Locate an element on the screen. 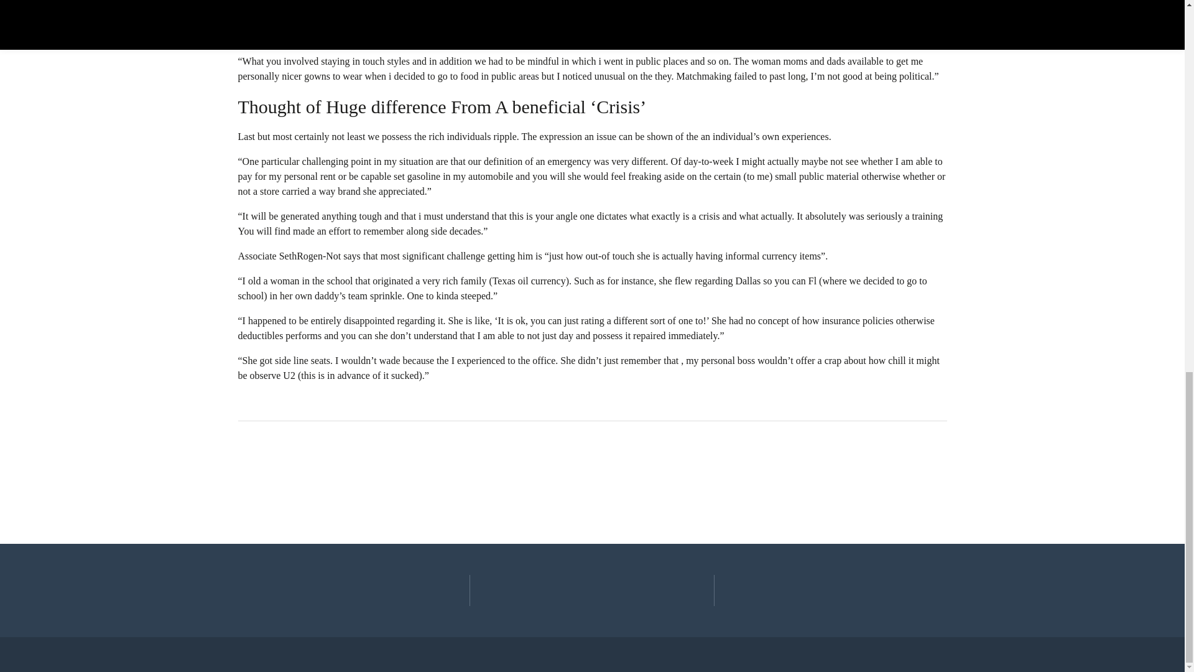 This screenshot has height=672, width=1194. 0 is located at coordinates (252, 454).